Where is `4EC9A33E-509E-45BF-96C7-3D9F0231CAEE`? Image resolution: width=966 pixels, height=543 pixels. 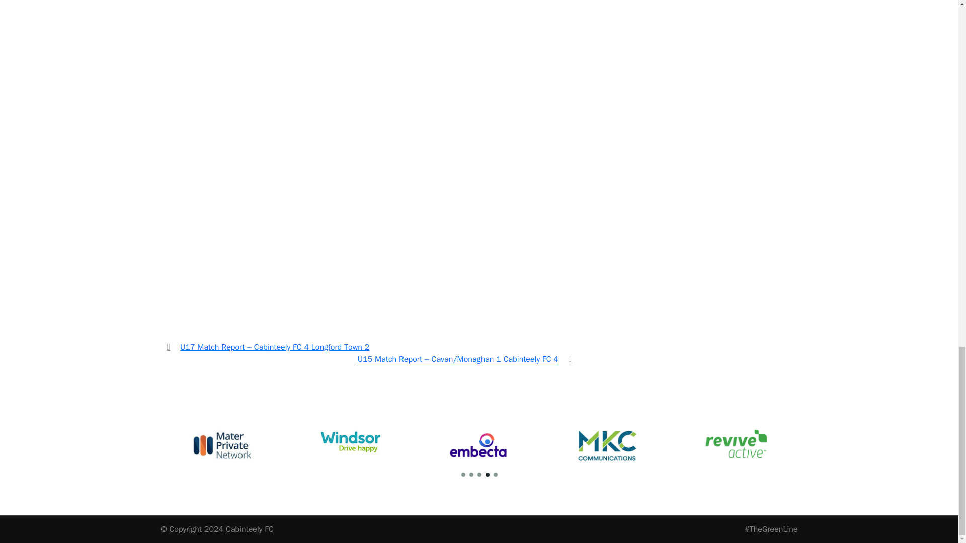
4EC9A33E-509E-45BF-96C7-3D9F0231CAEE is located at coordinates (318, 180).